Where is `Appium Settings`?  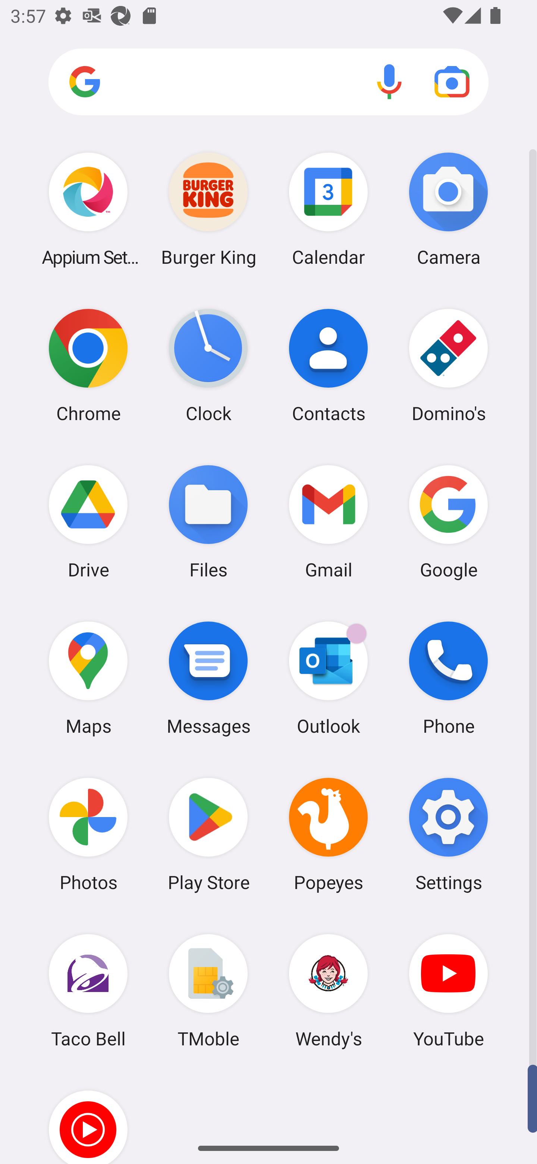
Appium Settings is located at coordinates (88, 209).